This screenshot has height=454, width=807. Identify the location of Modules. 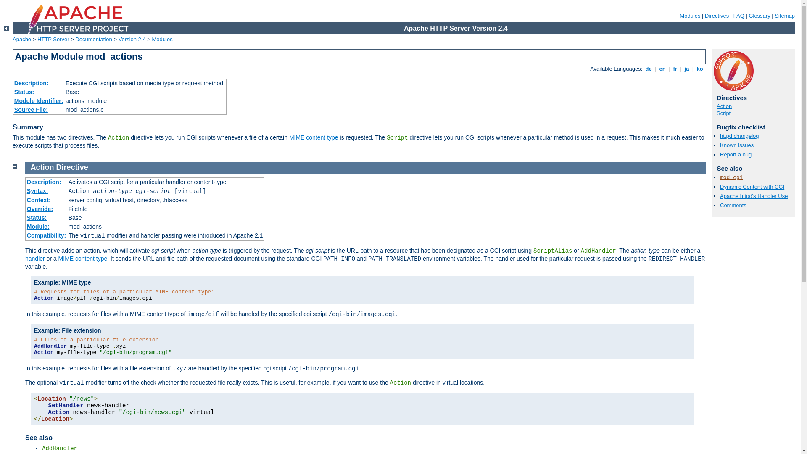
(162, 40).